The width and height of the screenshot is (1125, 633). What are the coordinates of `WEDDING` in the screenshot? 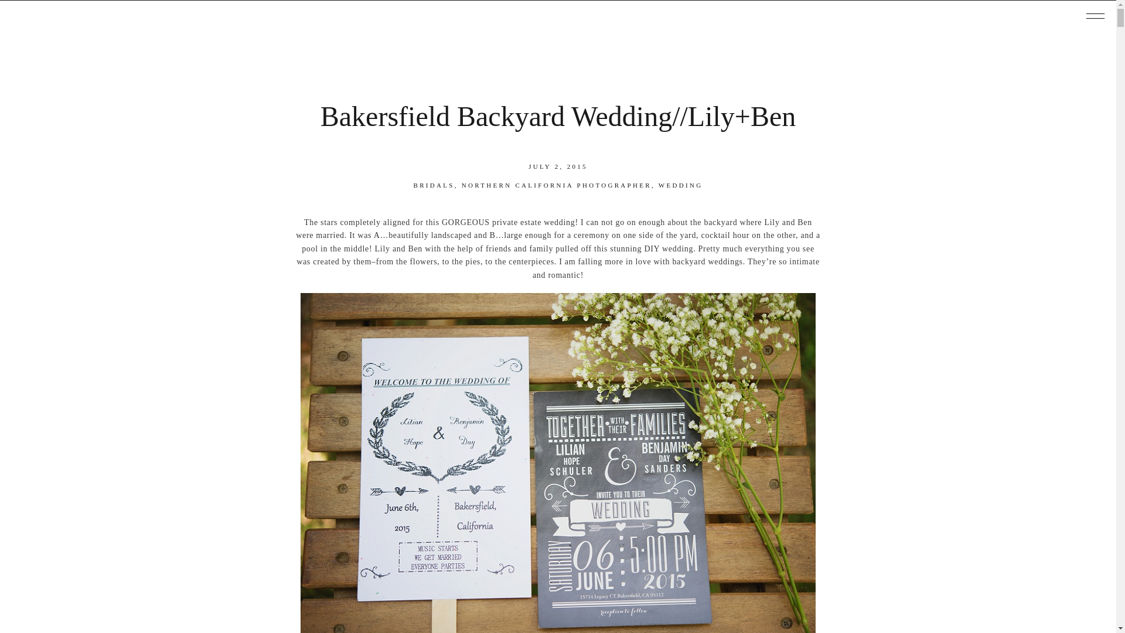 It's located at (681, 185).